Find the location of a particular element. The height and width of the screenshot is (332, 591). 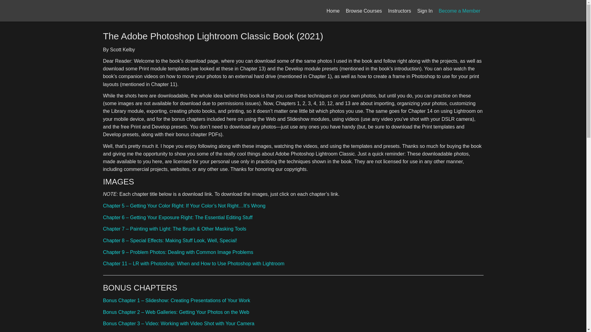

Instructors is located at coordinates (400, 11).